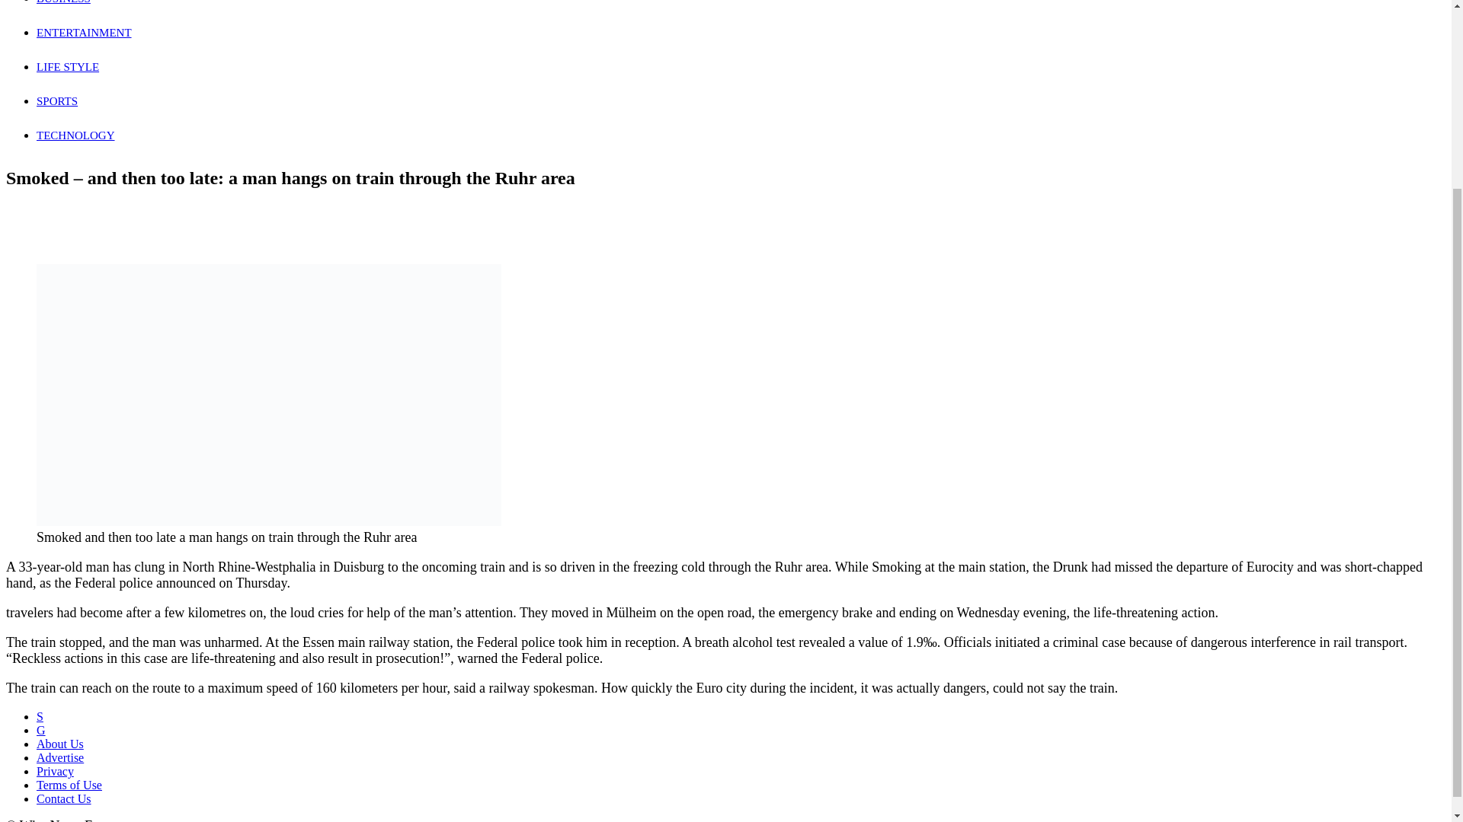 This screenshot has width=1463, height=822. Describe the element at coordinates (64, 799) in the screenshot. I see `Contact Us` at that location.